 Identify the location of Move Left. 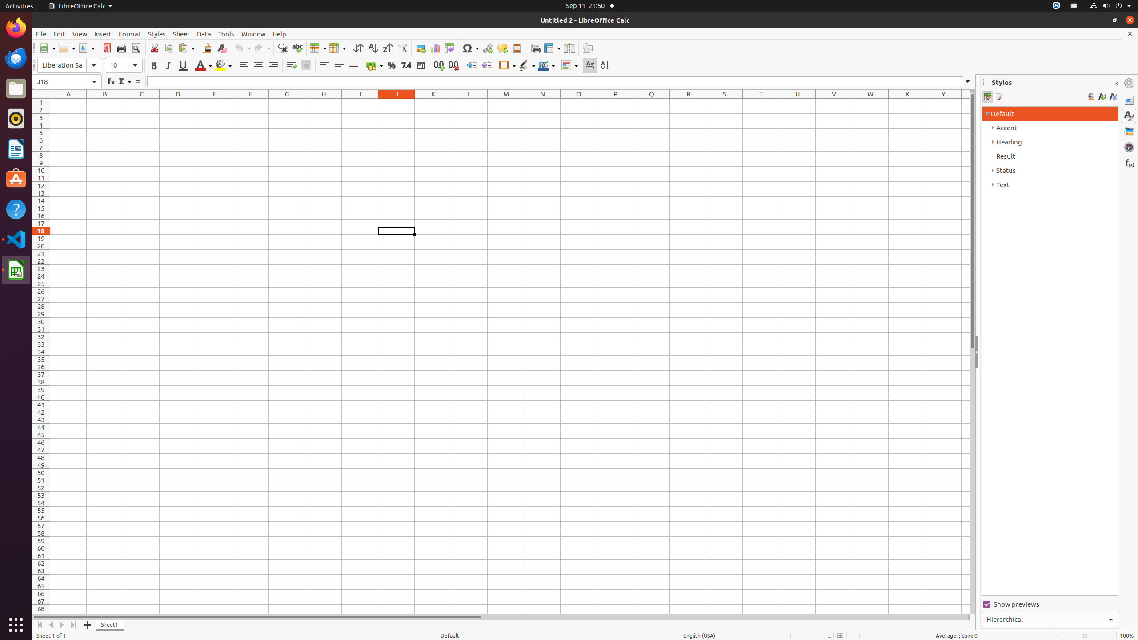
(52, 625).